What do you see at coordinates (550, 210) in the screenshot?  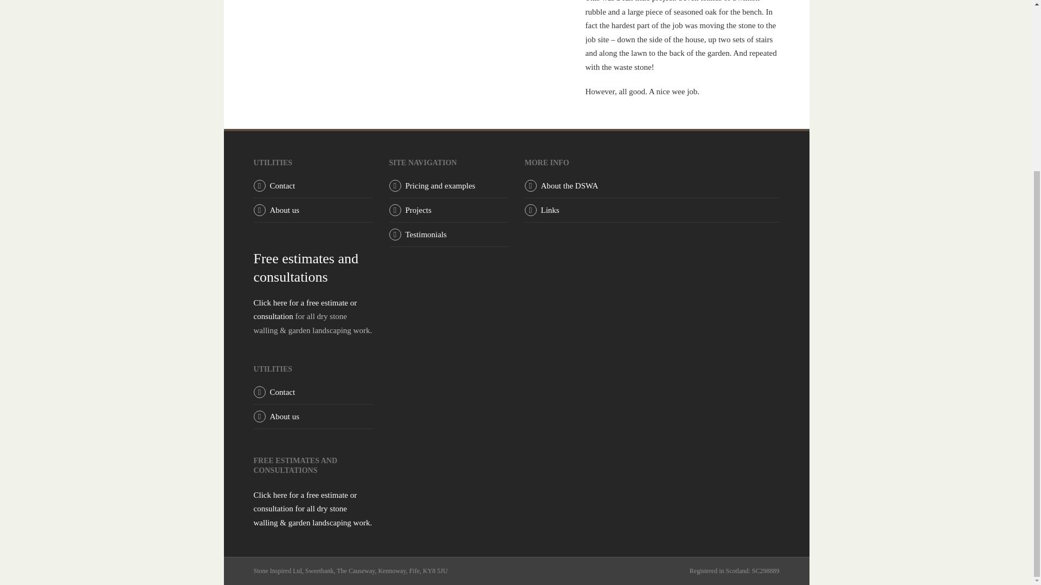 I see `Links` at bounding box center [550, 210].